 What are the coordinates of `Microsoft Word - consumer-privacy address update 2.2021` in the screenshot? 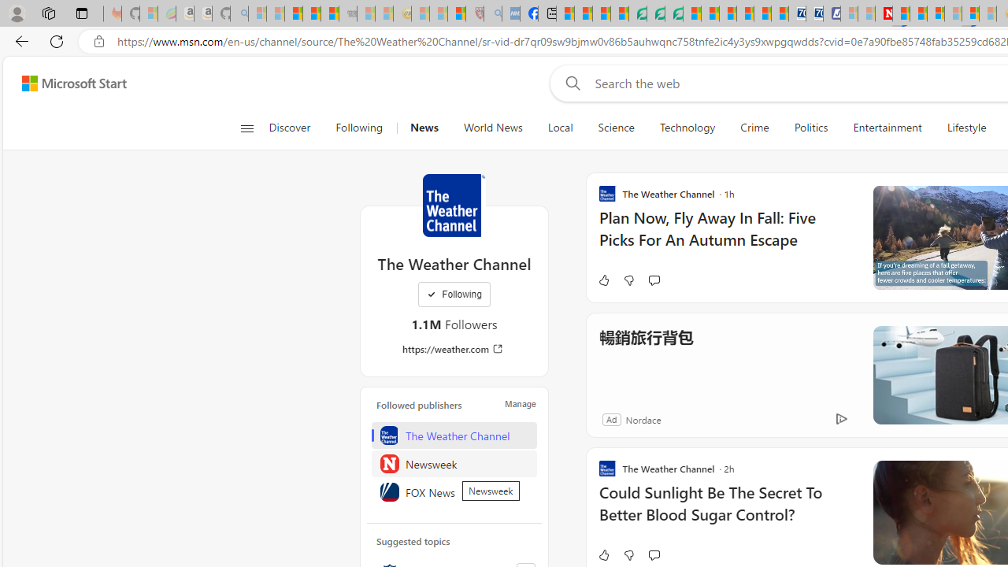 It's located at (673, 14).